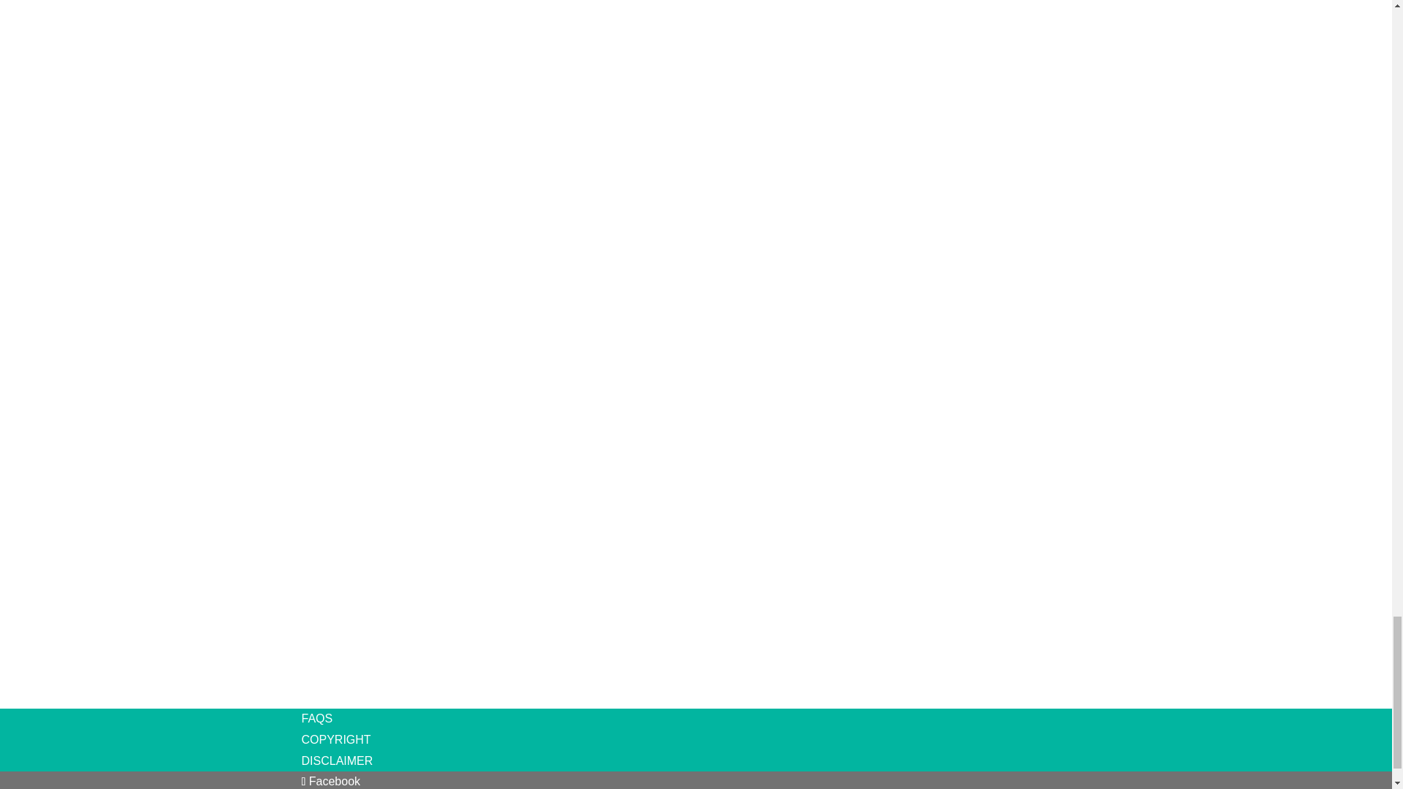  Describe the element at coordinates (330, 780) in the screenshot. I see `Facebook` at that location.